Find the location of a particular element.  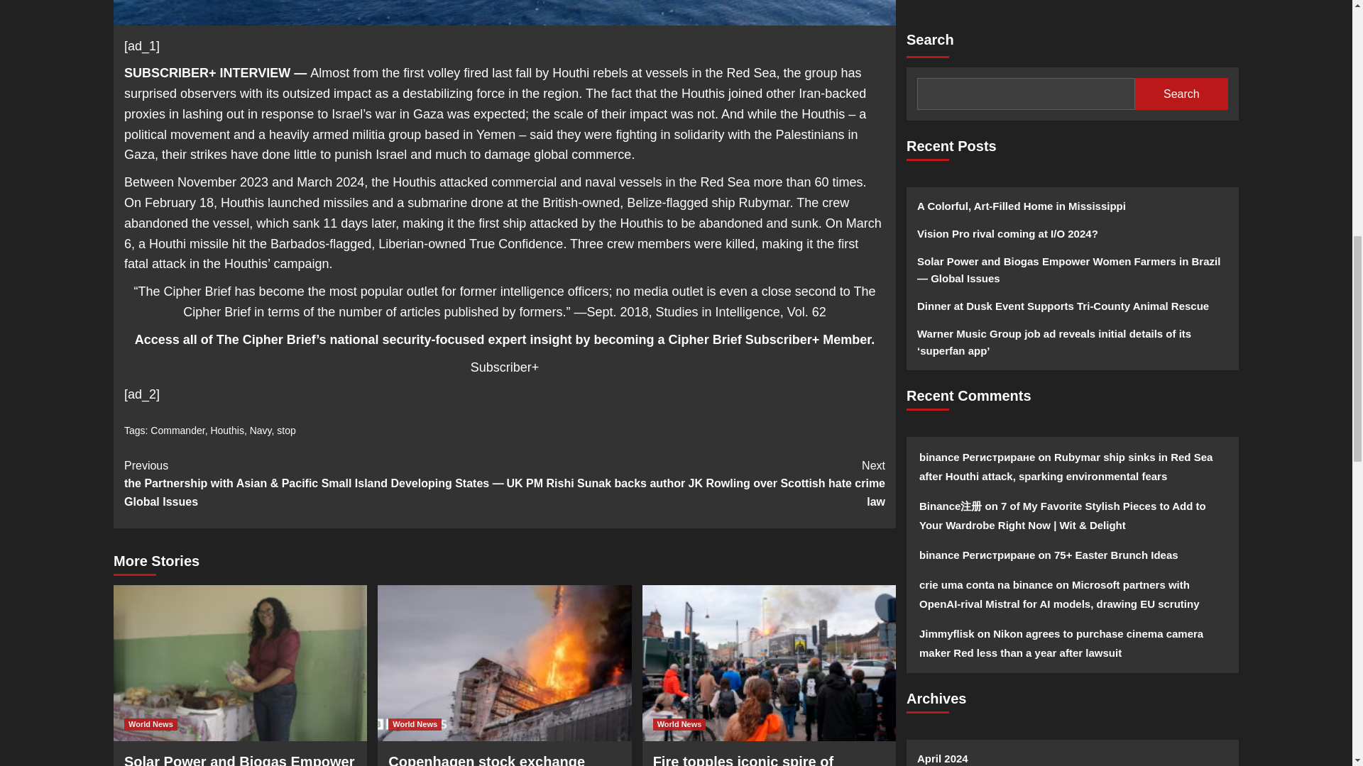

Navy is located at coordinates (260, 430).